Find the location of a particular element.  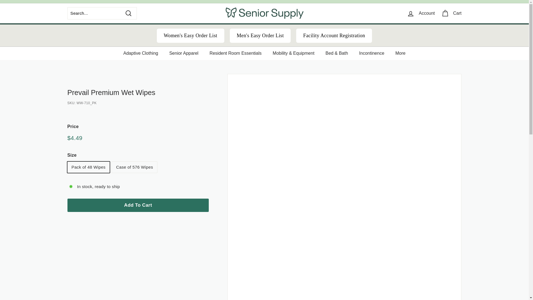

Resident Room Essentials is located at coordinates (236, 53).